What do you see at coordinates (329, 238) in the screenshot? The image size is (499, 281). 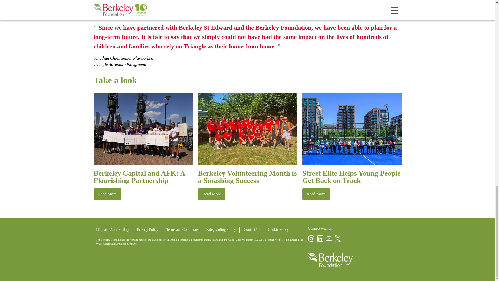 I see `Follow us on Youtube` at bounding box center [329, 238].